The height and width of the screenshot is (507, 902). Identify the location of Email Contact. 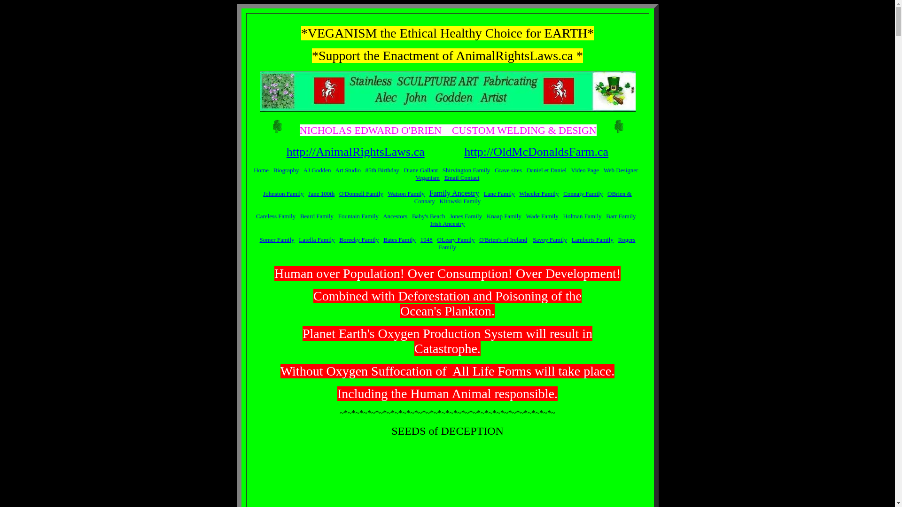
(462, 177).